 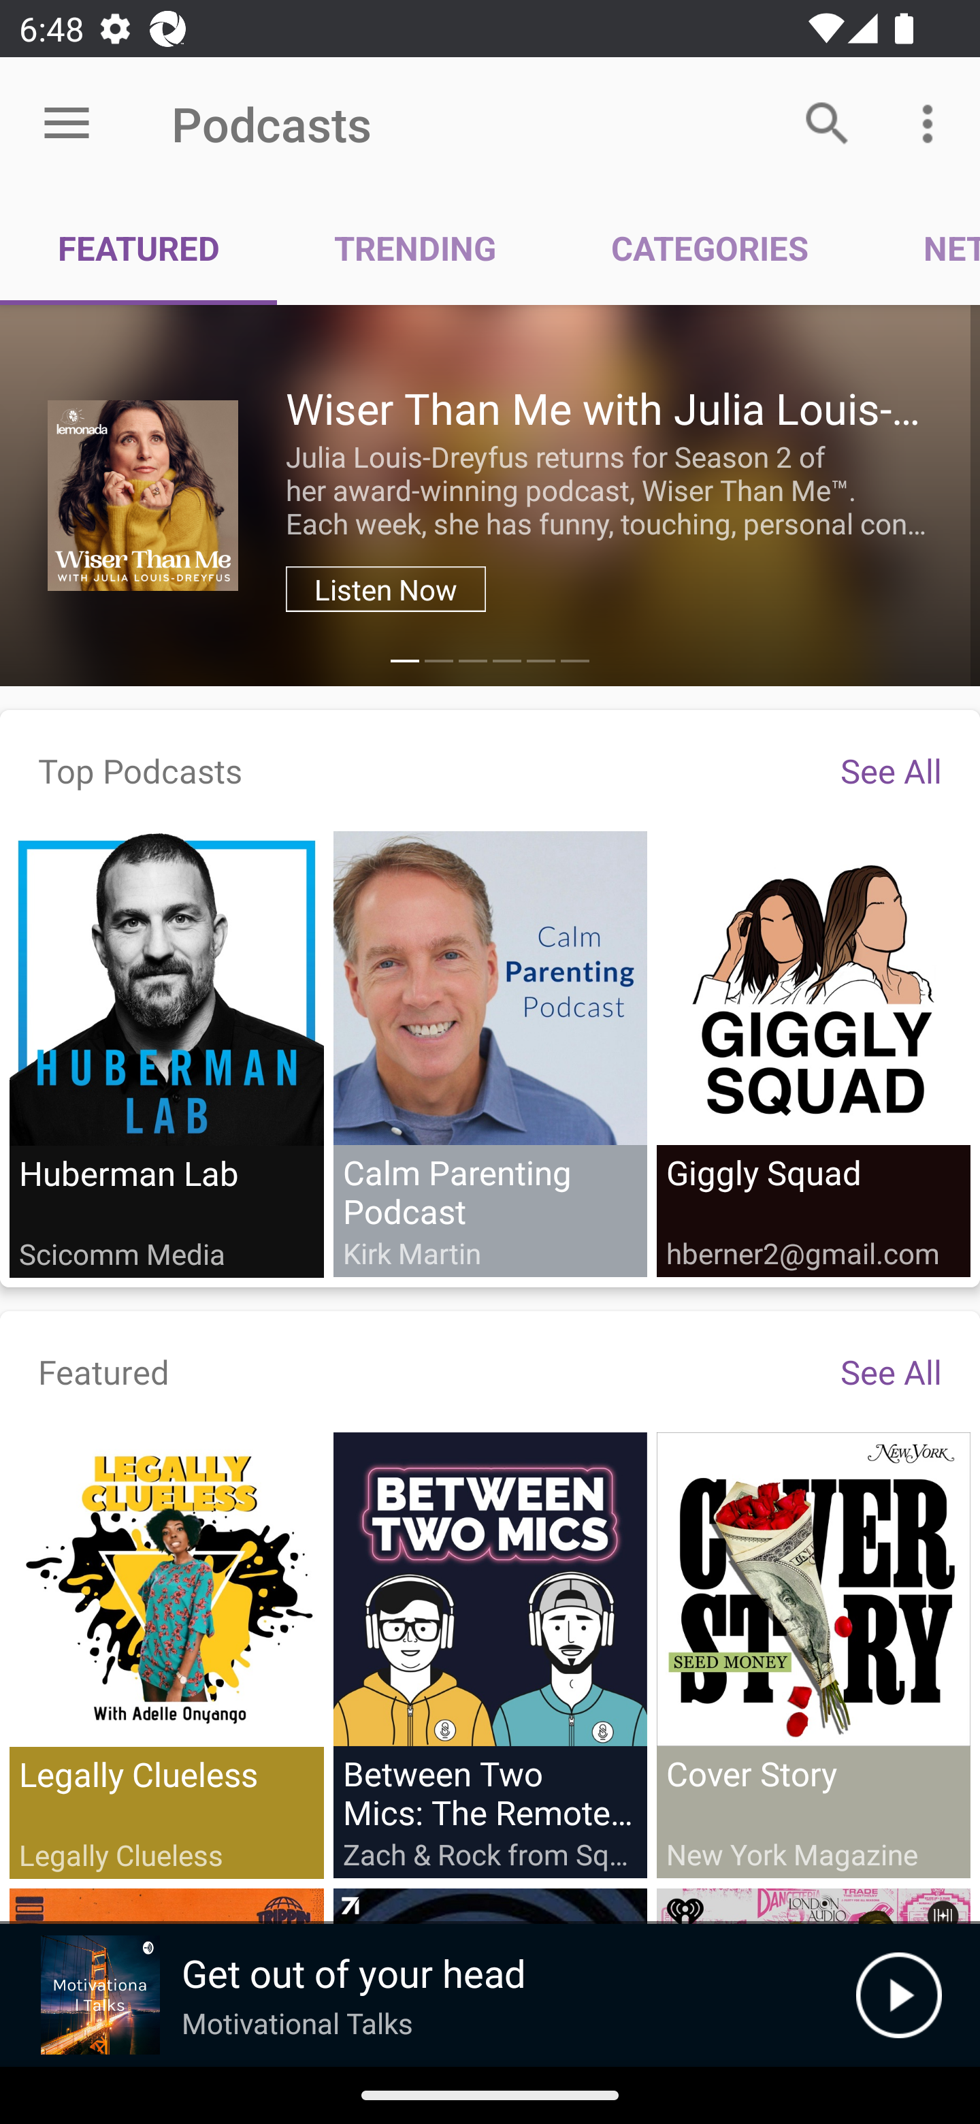 I want to click on See All, so click(x=891, y=769).